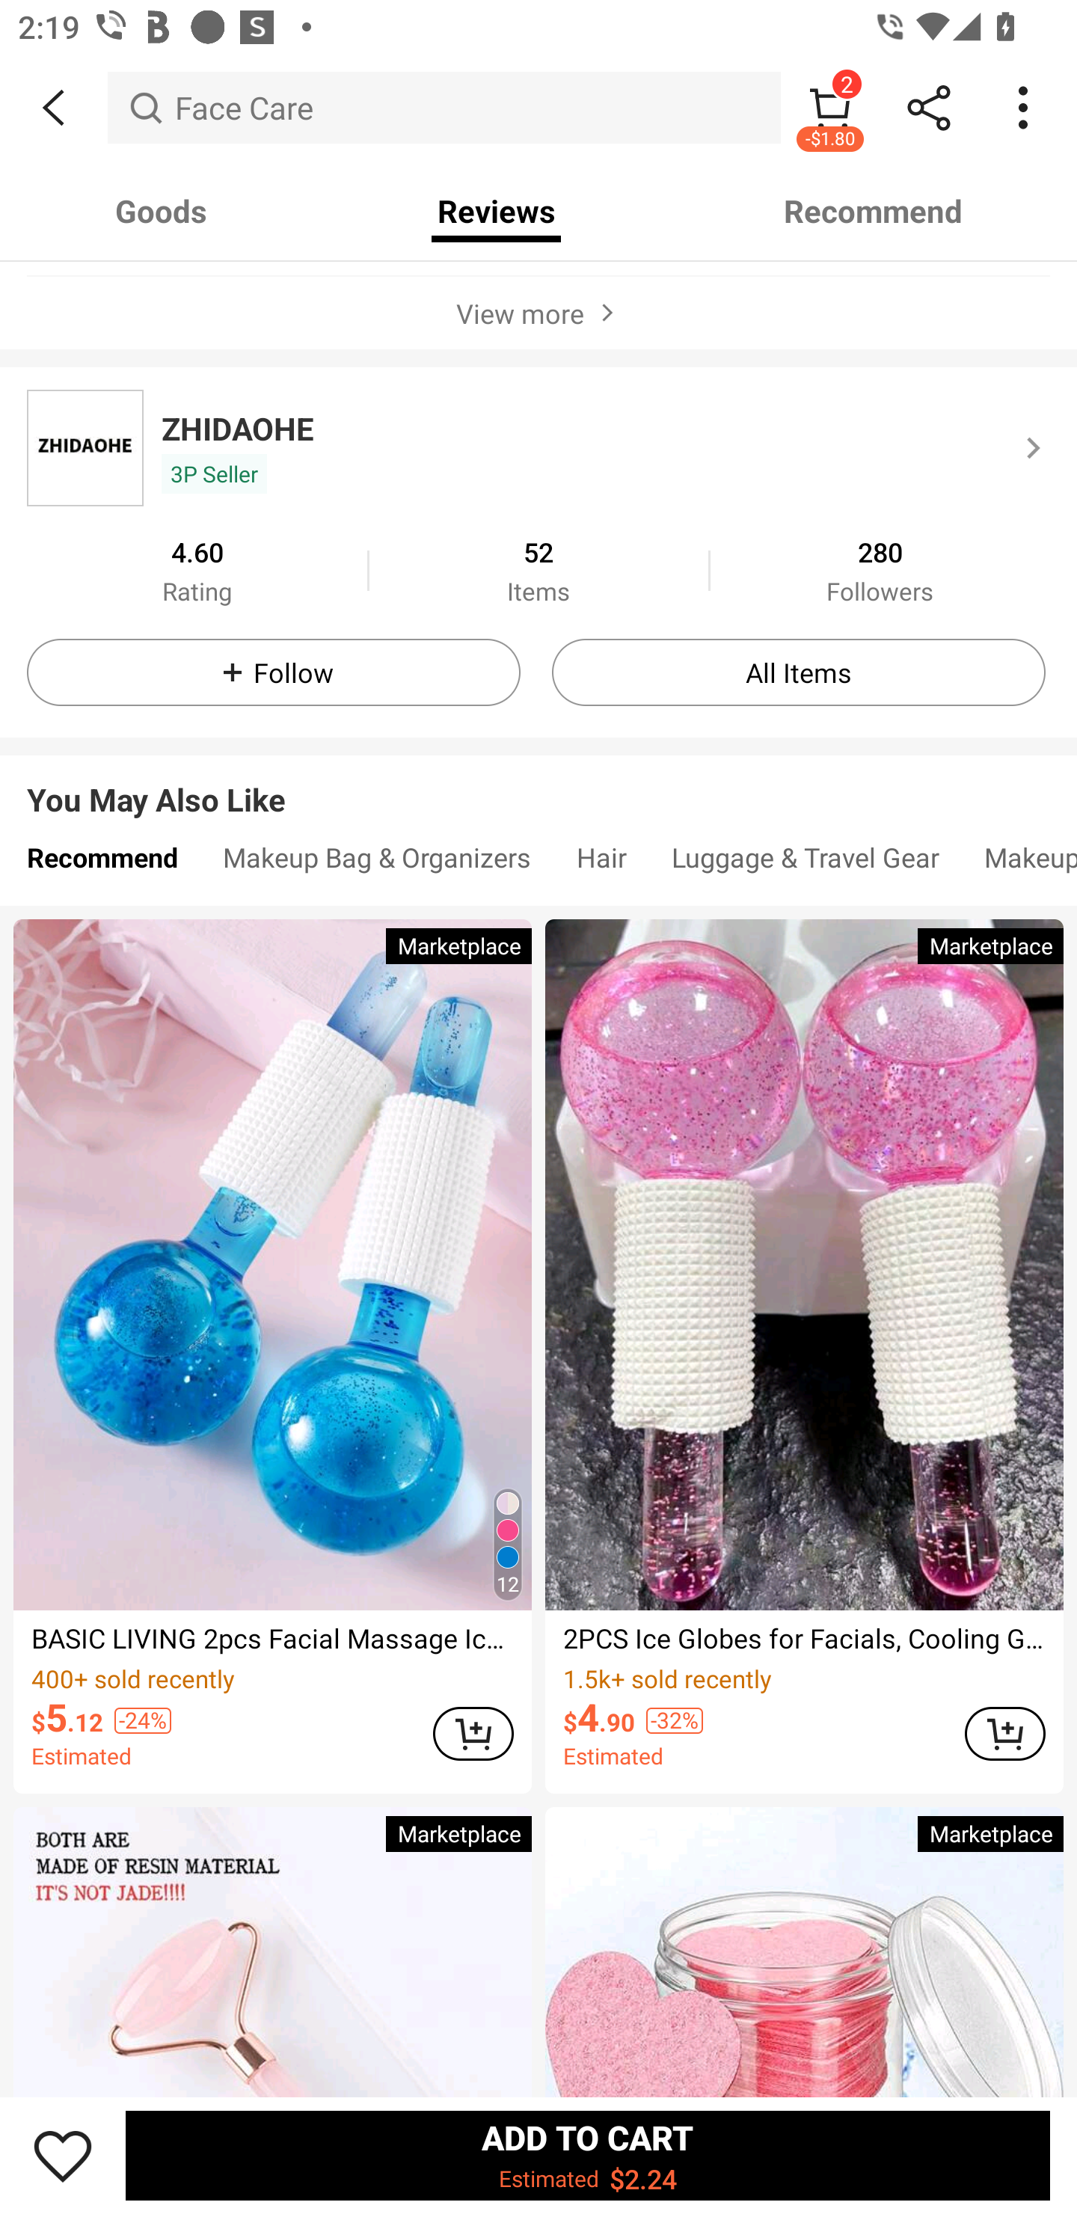 The height and width of the screenshot is (2214, 1077). What do you see at coordinates (1005, 1734) in the screenshot?
I see `ADD TO CART` at bounding box center [1005, 1734].